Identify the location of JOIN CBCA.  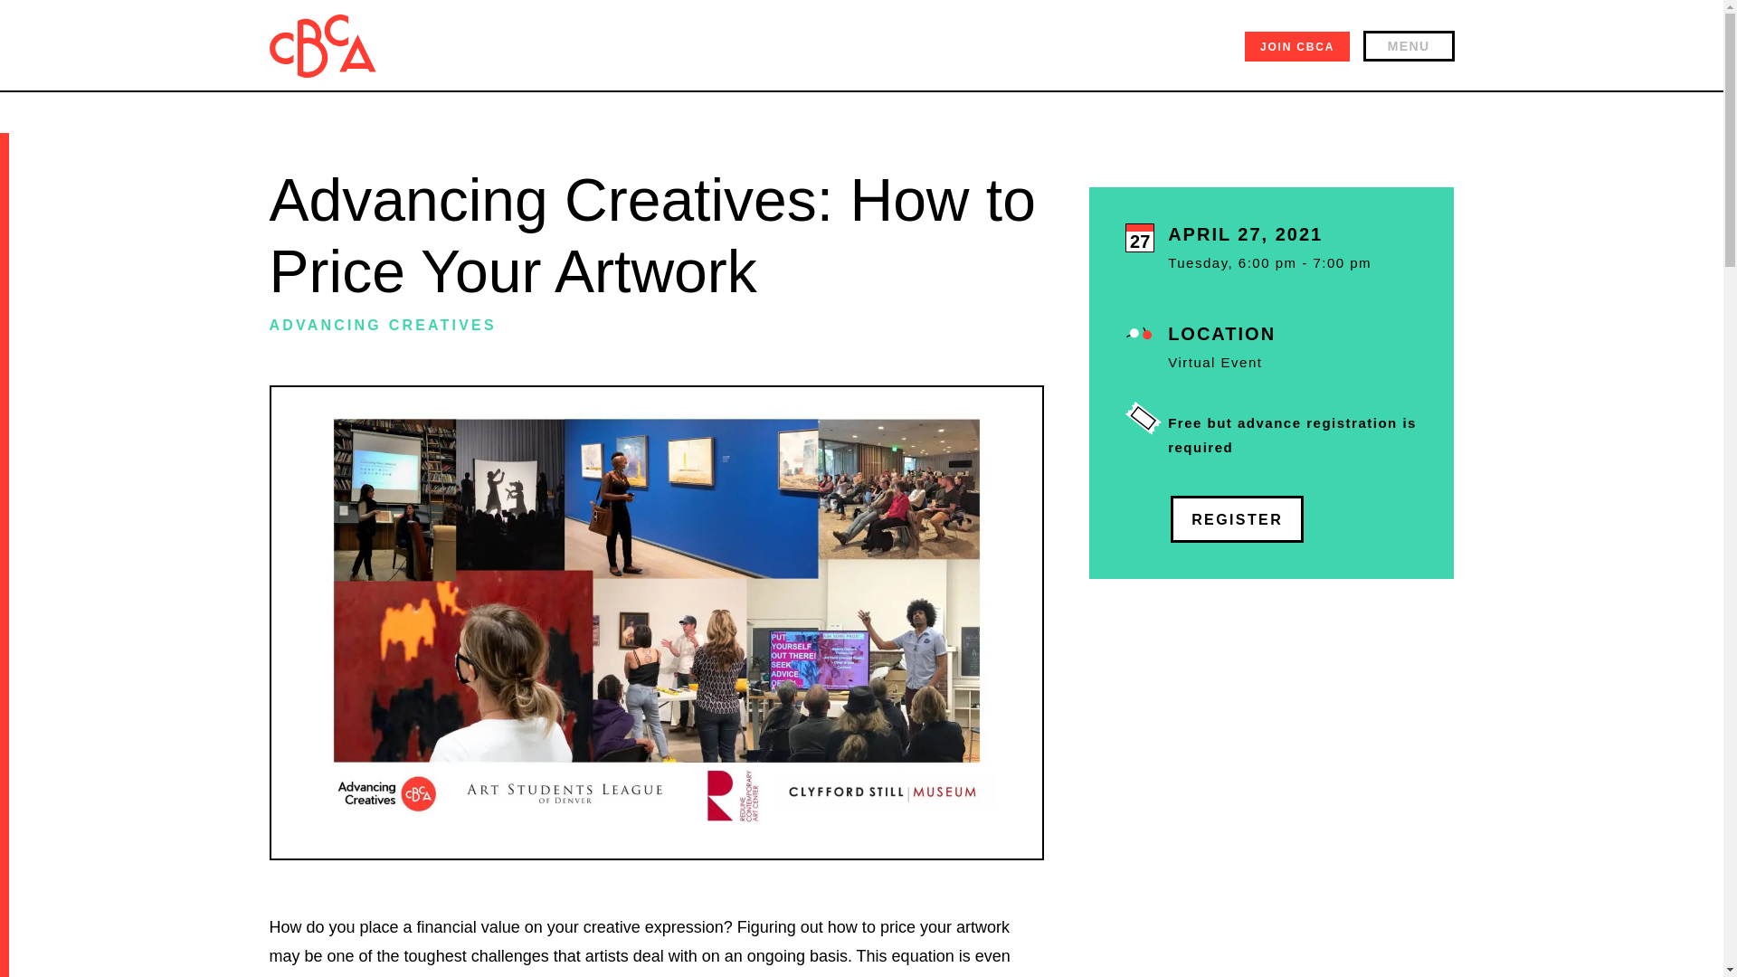
(1297, 46).